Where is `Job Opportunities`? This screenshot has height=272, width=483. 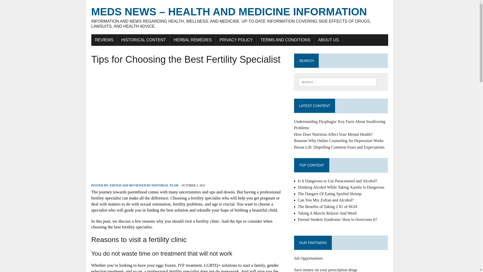 Job Opportunities is located at coordinates (308, 258).